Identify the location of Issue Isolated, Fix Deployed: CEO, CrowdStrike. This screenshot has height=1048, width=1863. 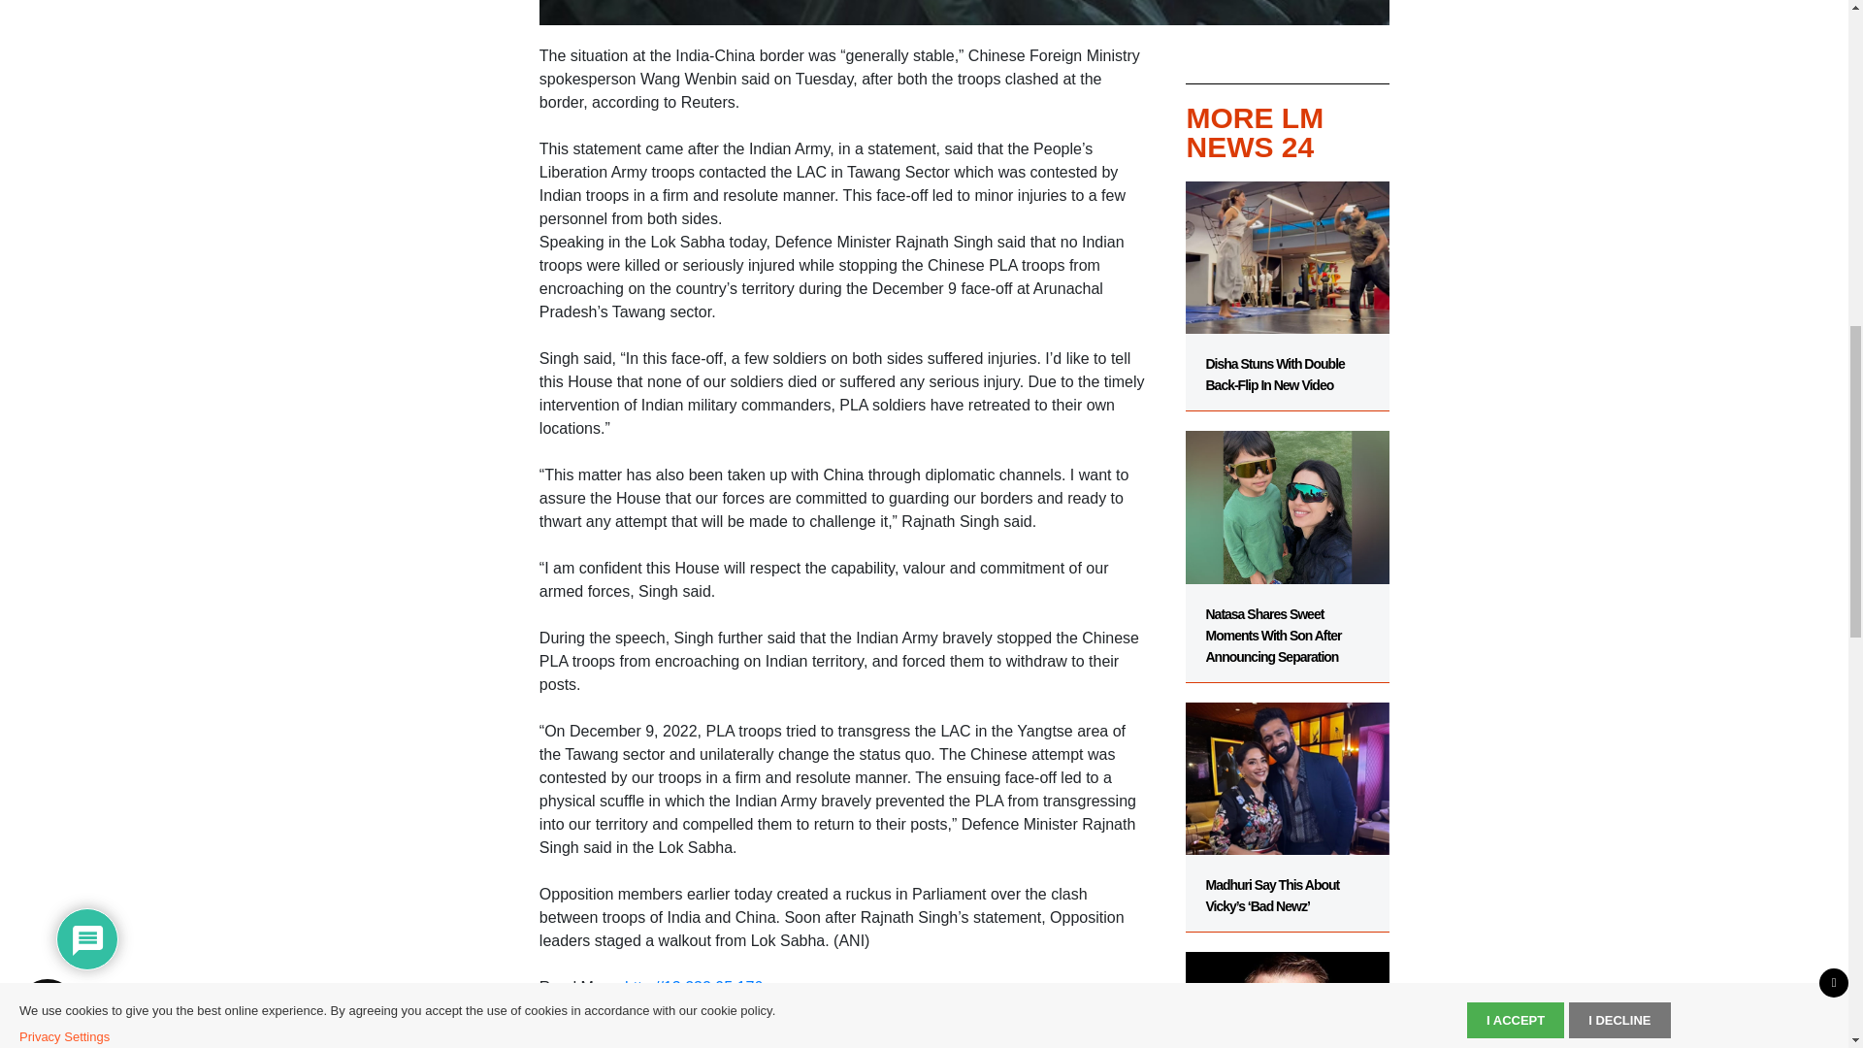
(1287, 990).